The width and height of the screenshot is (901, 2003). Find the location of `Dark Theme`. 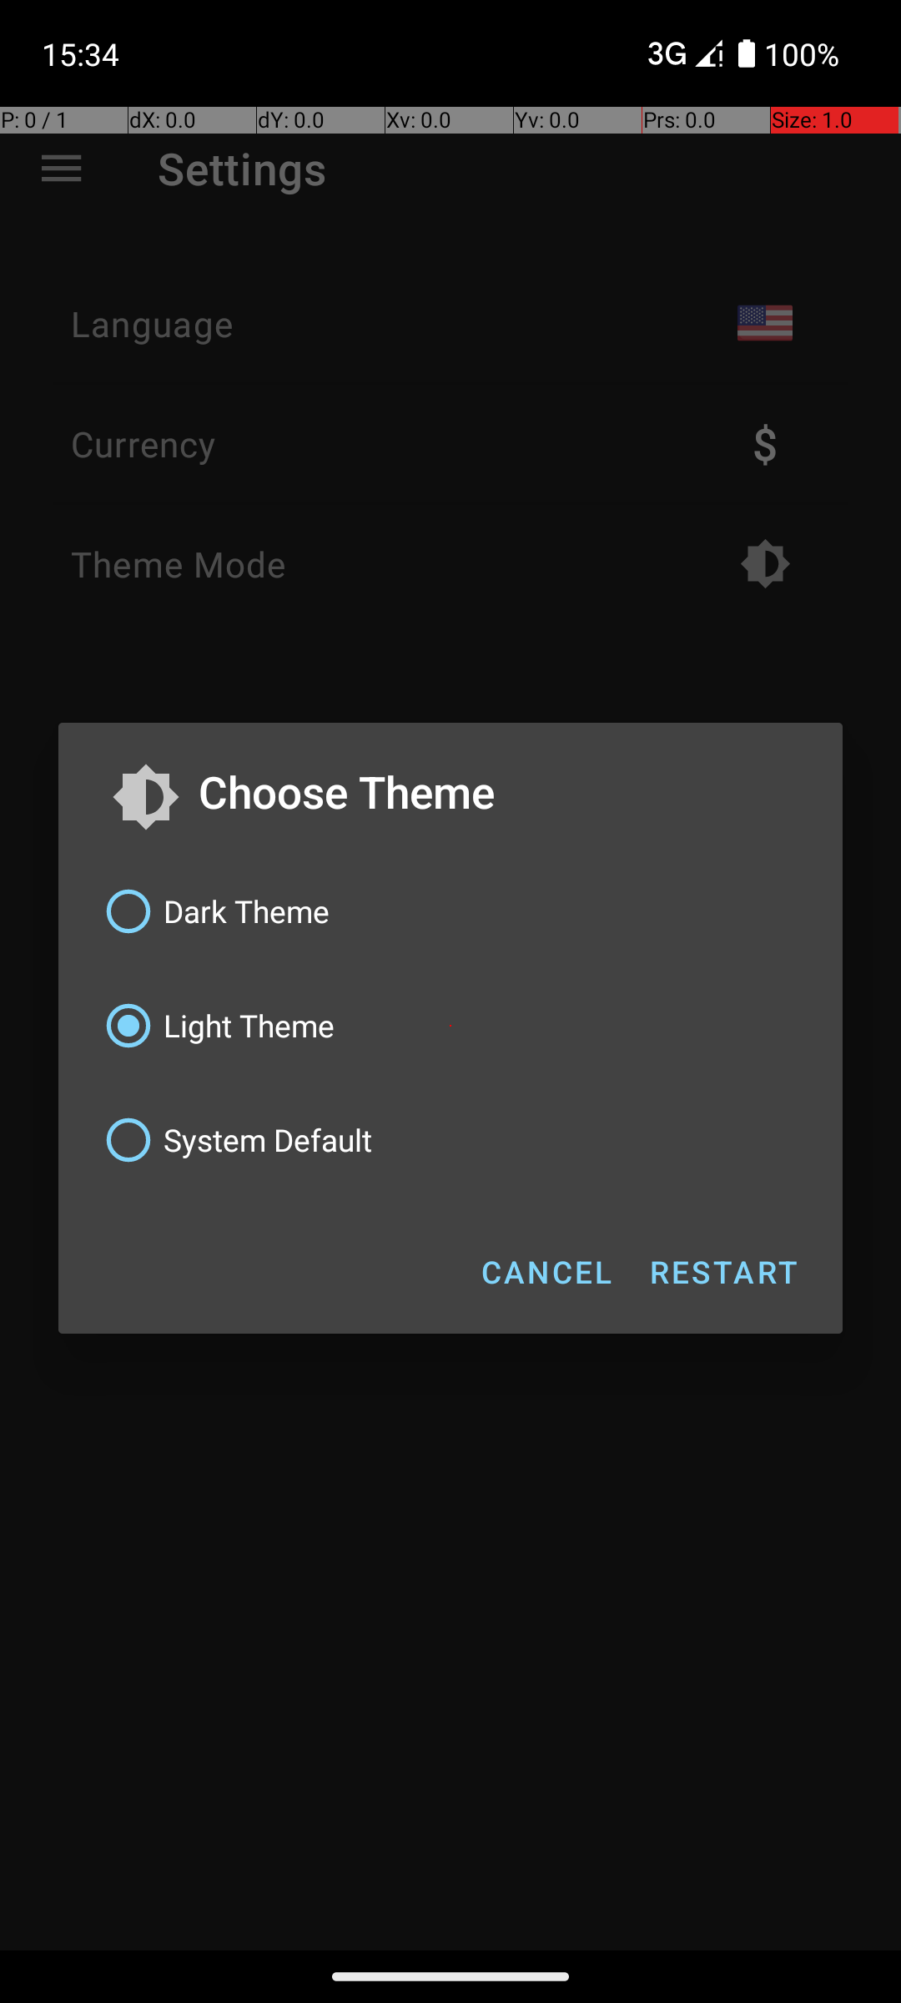

Dark Theme is located at coordinates (450, 911).